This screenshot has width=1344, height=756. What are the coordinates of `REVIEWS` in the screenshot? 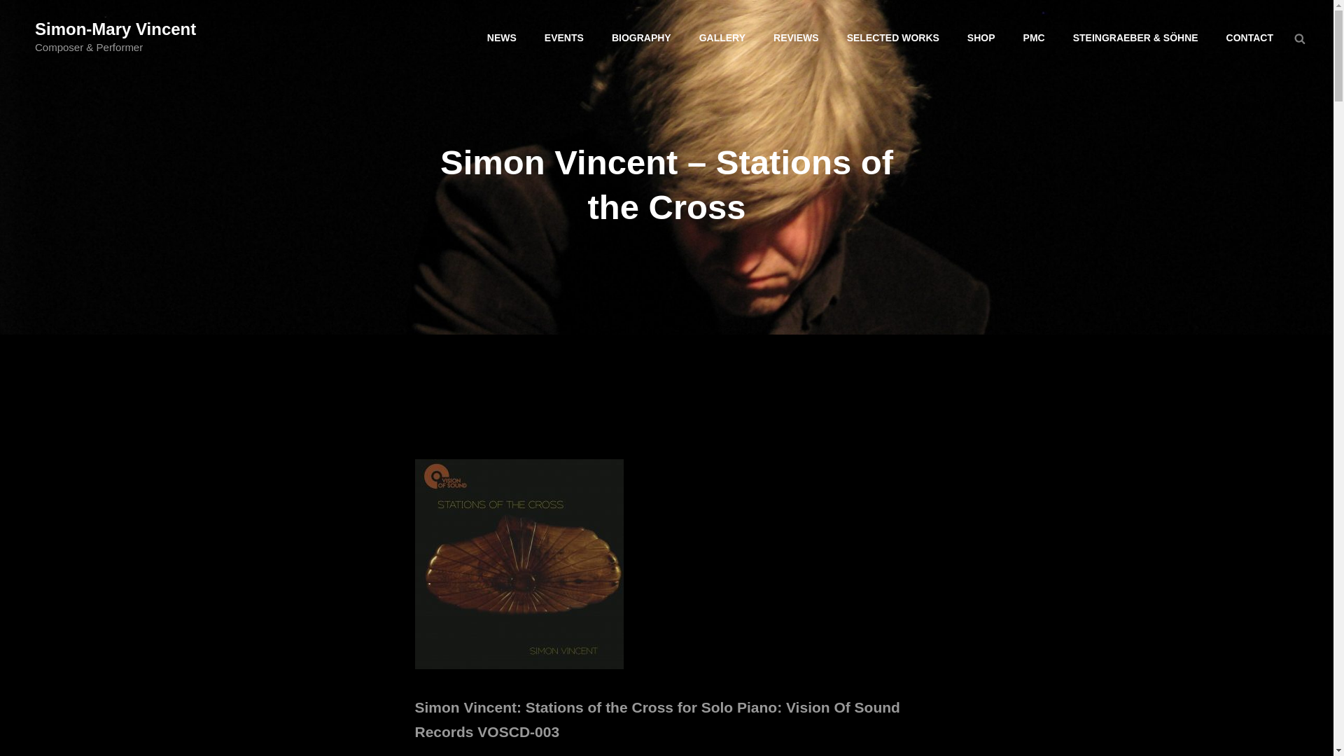 It's located at (796, 38).